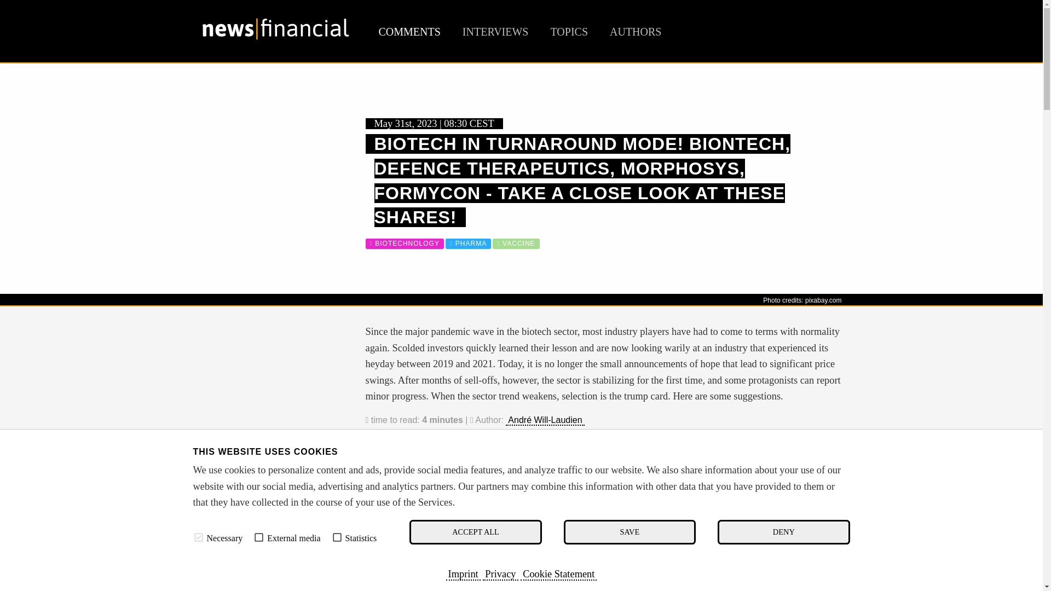 The height and width of the screenshot is (591, 1051). Describe the element at coordinates (460, 519) in the screenshot. I see `BIONTECH - BACK TO NORMAL` at that location.